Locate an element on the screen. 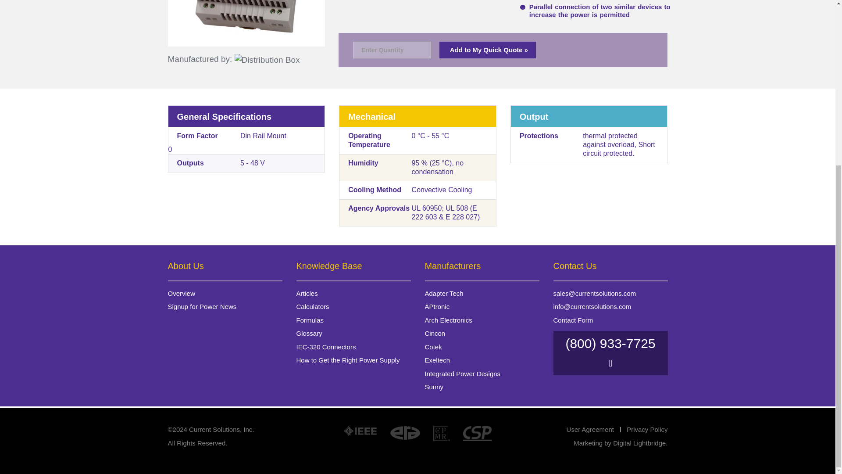 Image resolution: width=842 pixels, height=474 pixels. Arch Electronics is located at coordinates (448, 320).